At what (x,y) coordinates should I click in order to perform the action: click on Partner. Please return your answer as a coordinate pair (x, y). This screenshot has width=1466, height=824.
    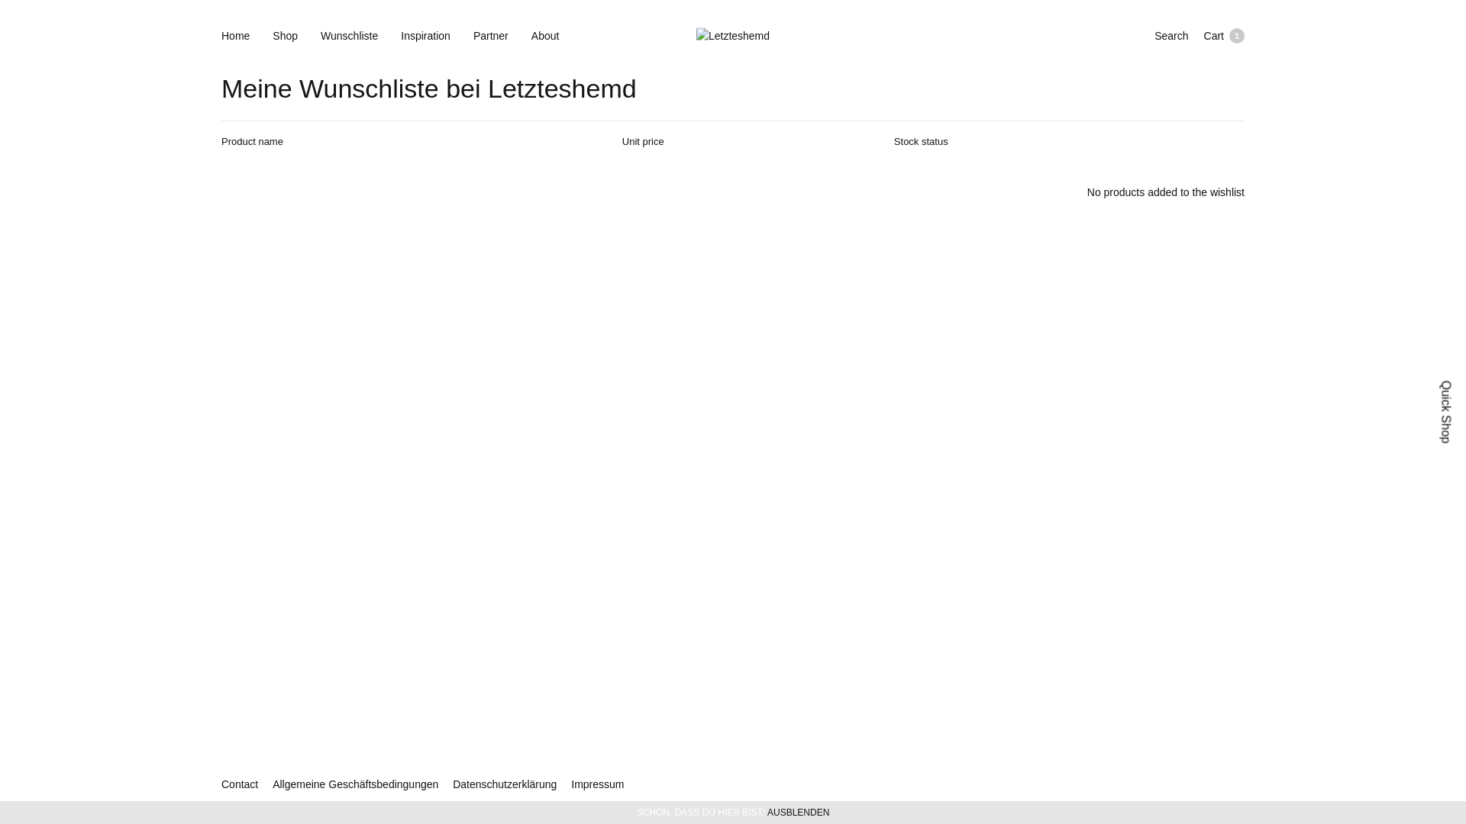
    Looking at the image, I should click on (491, 36).